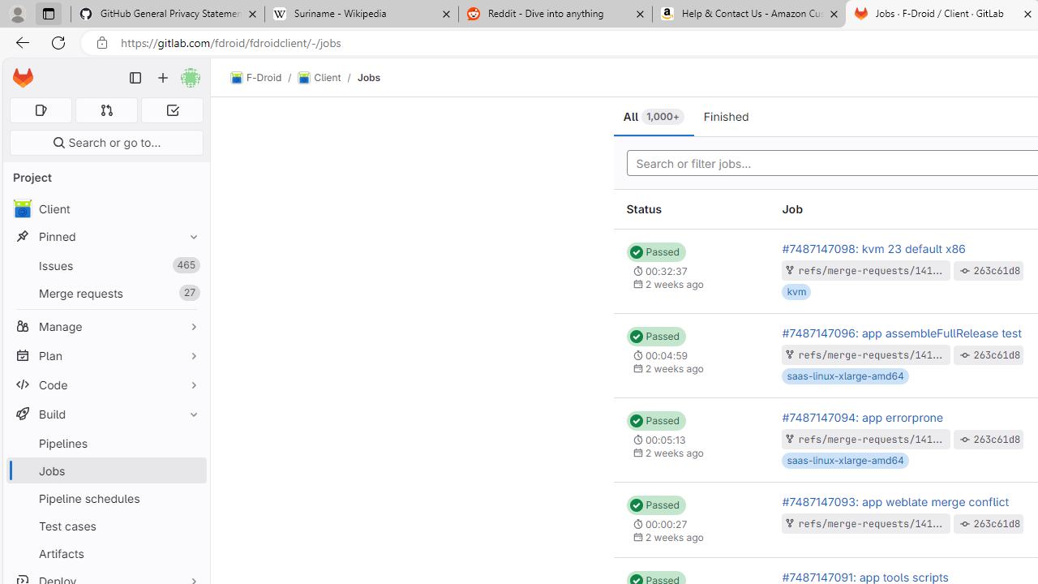  What do you see at coordinates (691, 209) in the screenshot?
I see `Status` at bounding box center [691, 209].